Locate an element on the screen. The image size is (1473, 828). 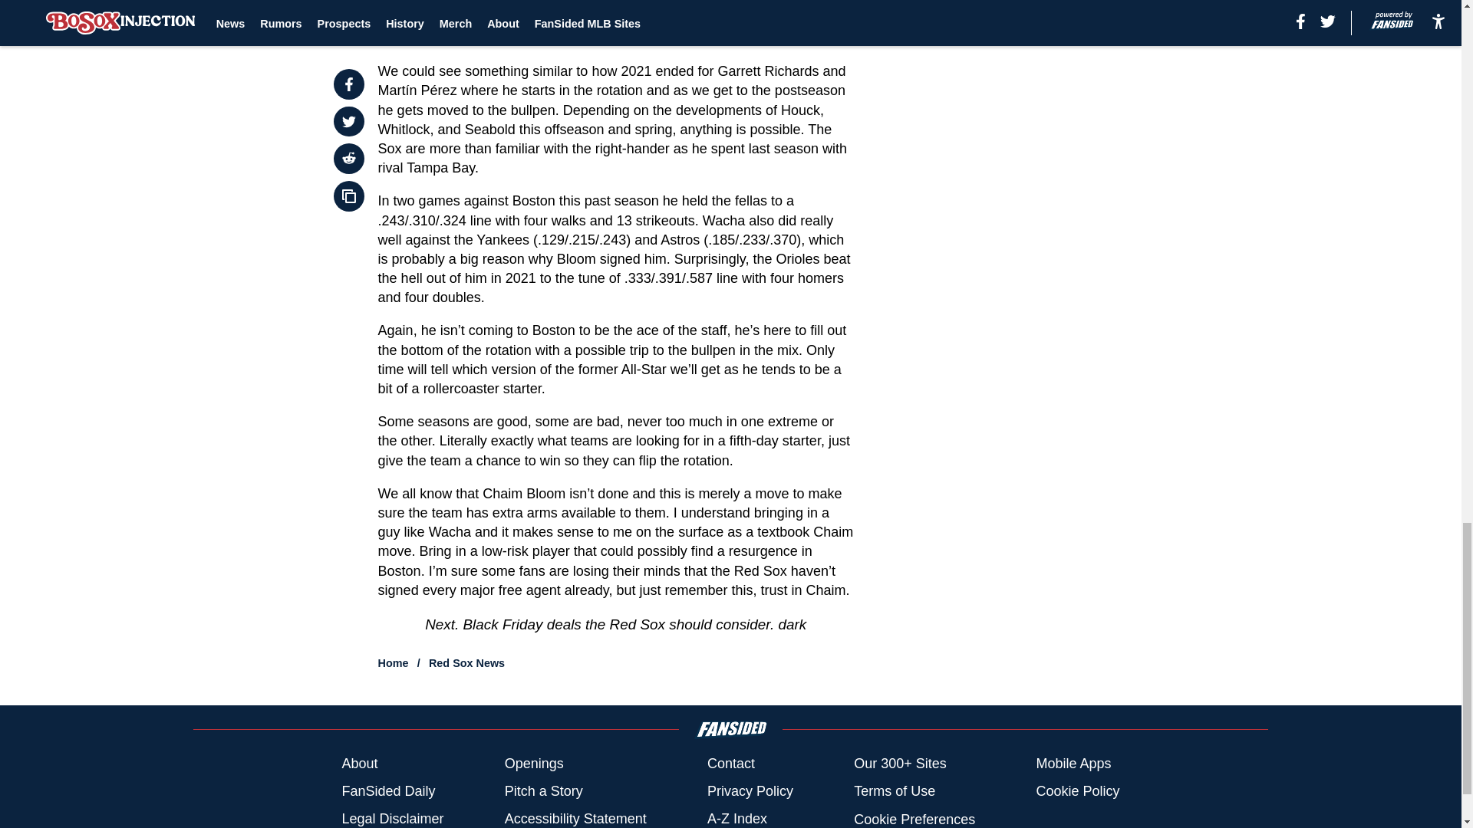
Openings is located at coordinates (534, 764).